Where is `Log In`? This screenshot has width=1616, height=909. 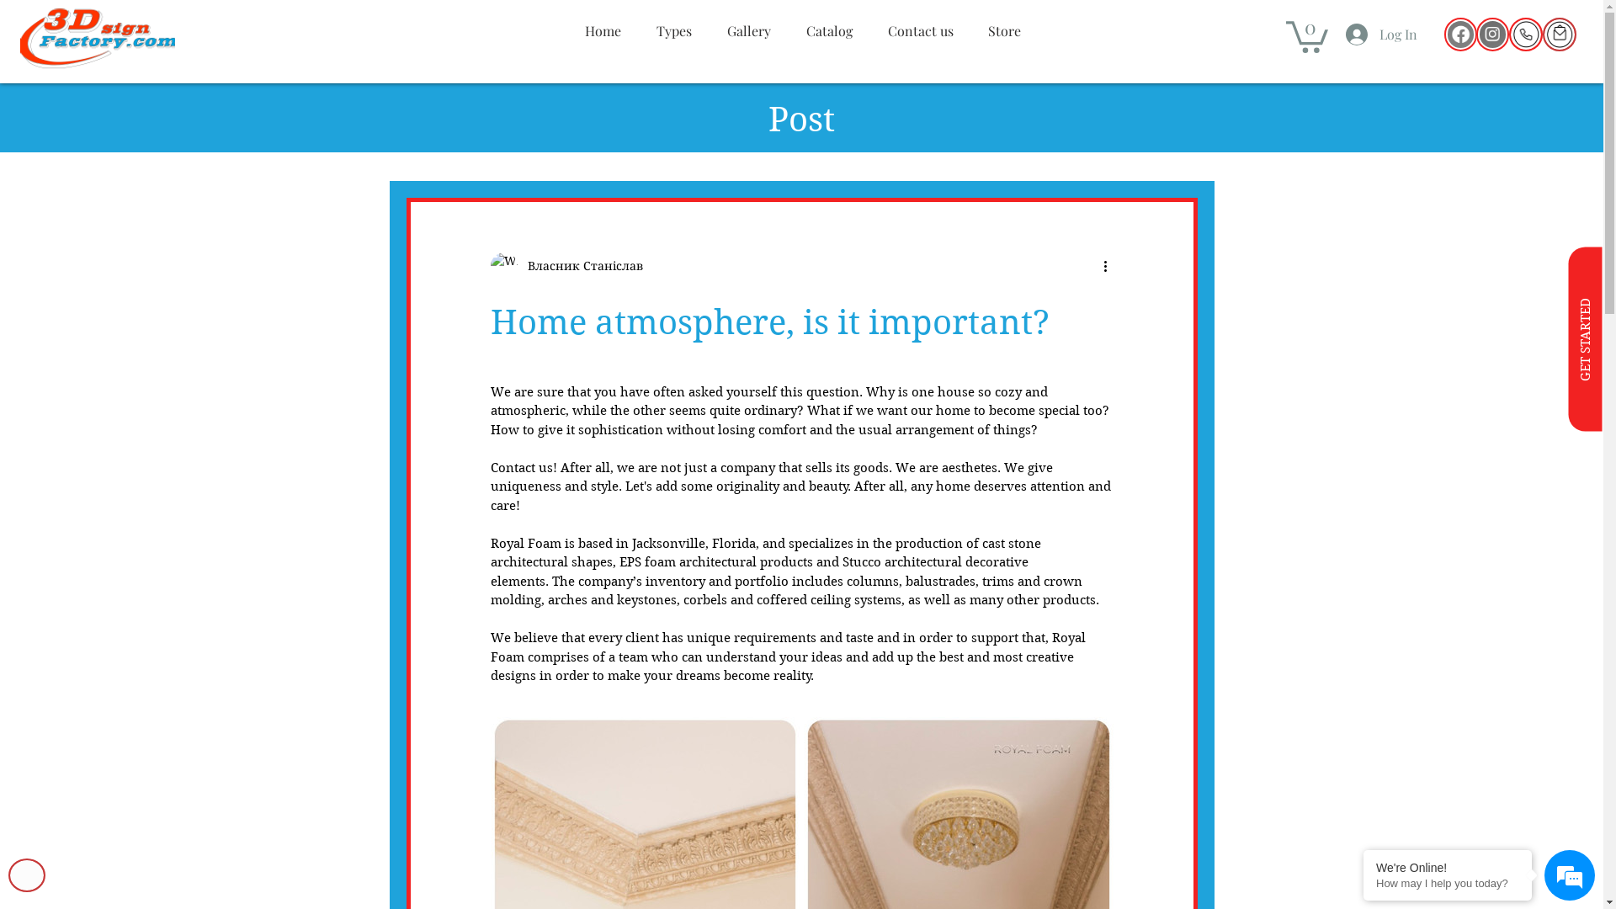 Log In is located at coordinates (1382, 35).